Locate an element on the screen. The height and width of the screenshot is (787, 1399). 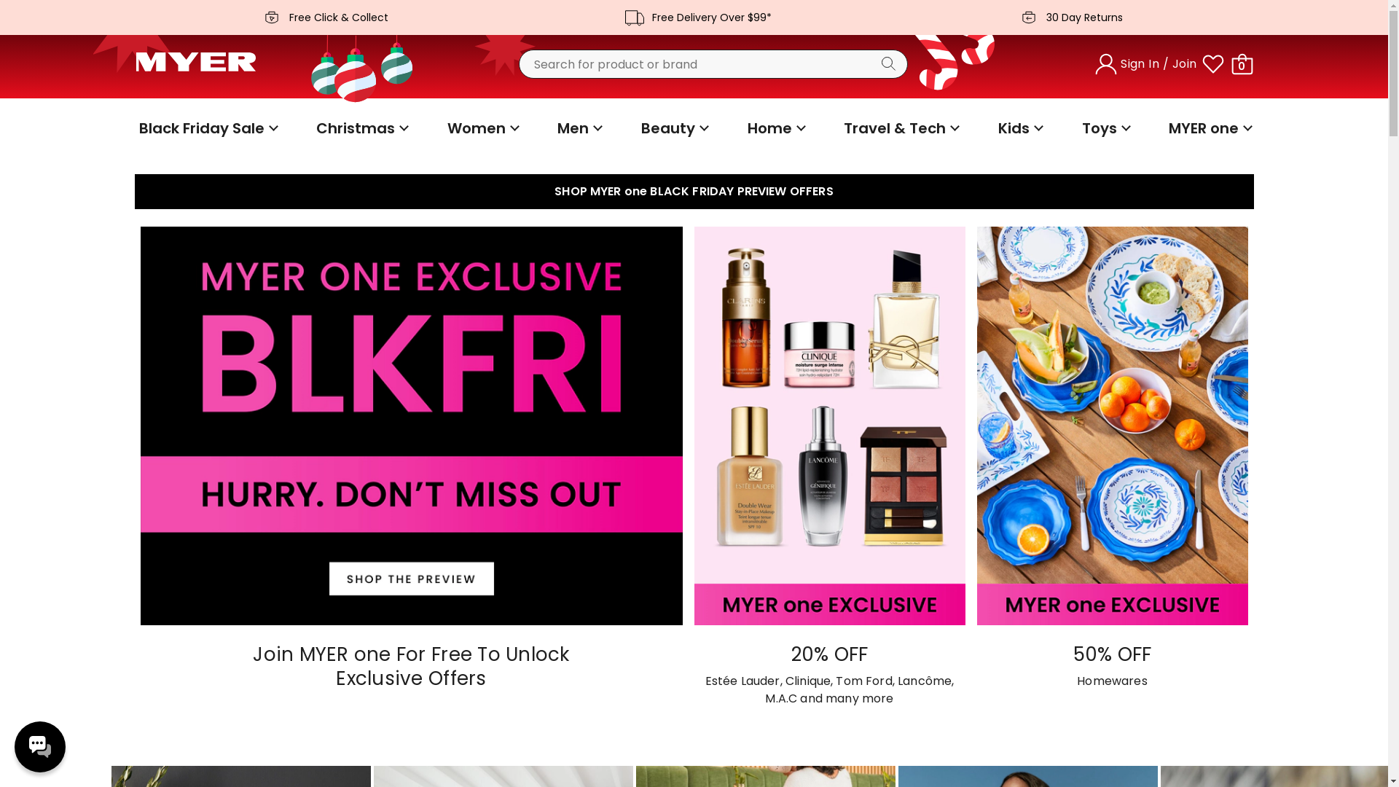
Join MYER one For Free To Unlock Exclusive Offers is located at coordinates (417, 473).